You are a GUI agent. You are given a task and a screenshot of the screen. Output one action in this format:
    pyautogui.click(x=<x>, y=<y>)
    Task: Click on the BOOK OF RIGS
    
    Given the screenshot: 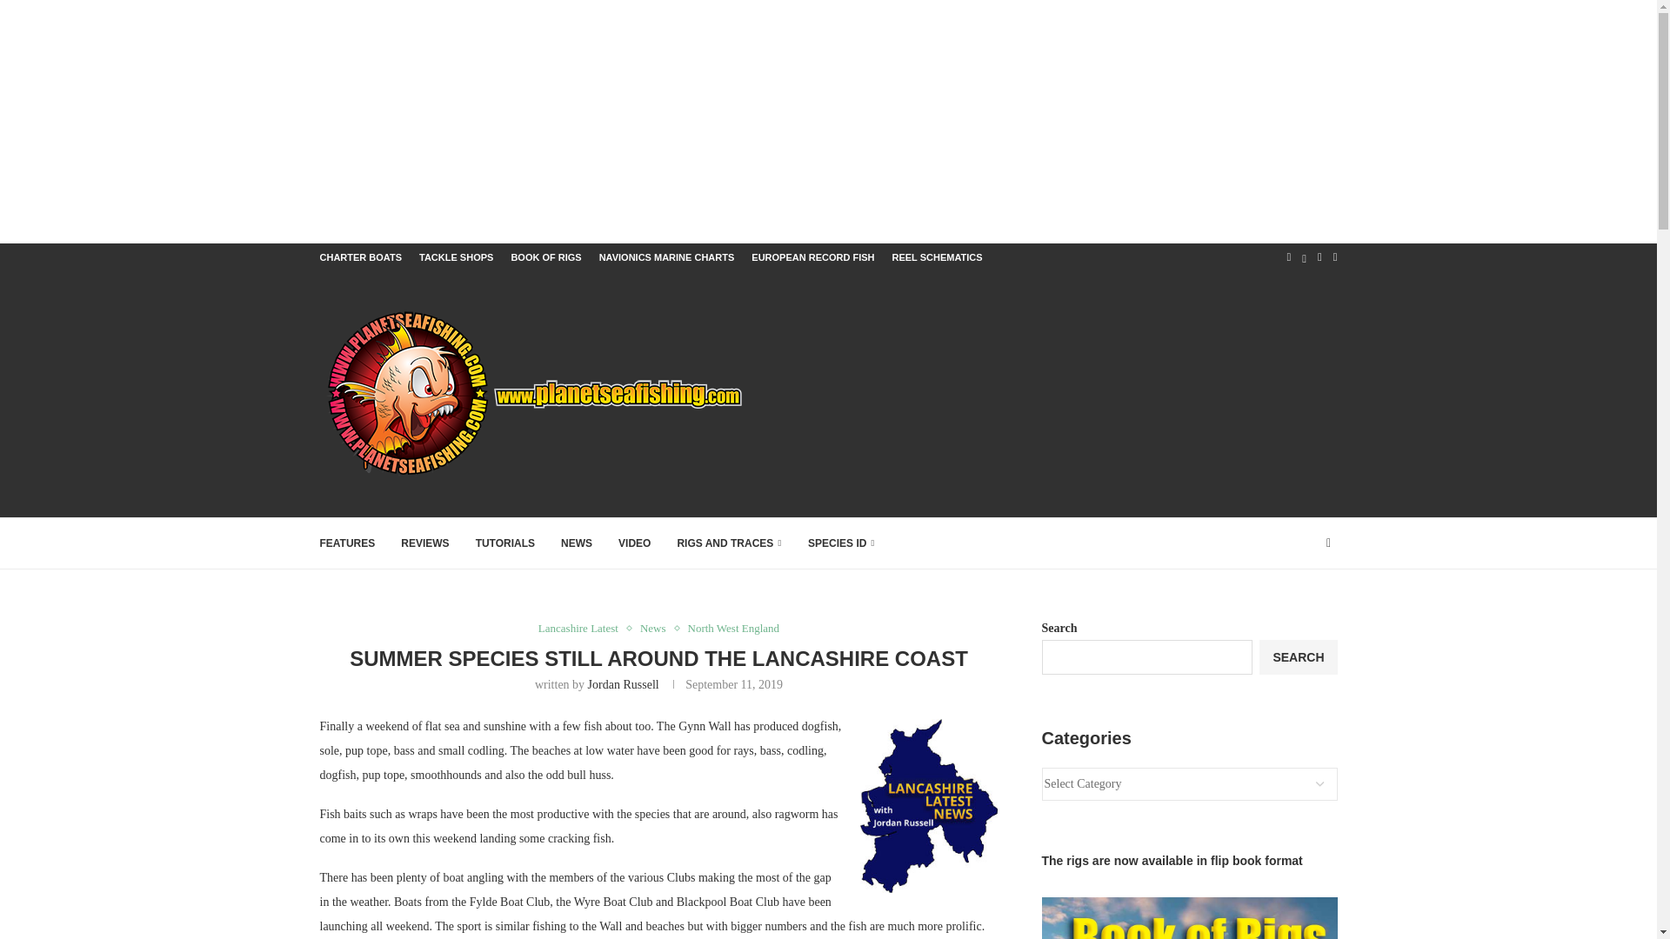 What is the action you would take?
    pyautogui.click(x=546, y=257)
    